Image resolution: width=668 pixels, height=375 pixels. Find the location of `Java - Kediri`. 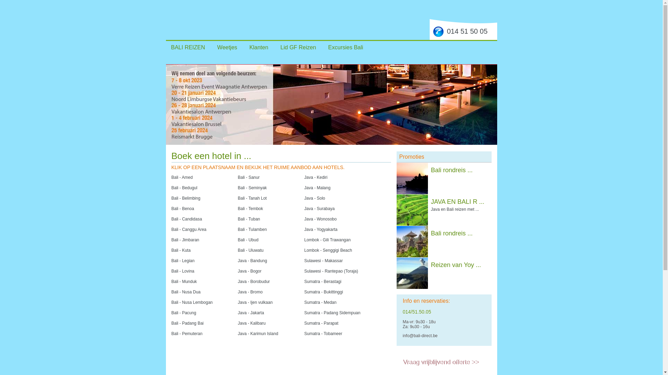

Java - Kediri is located at coordinates (316, 177).